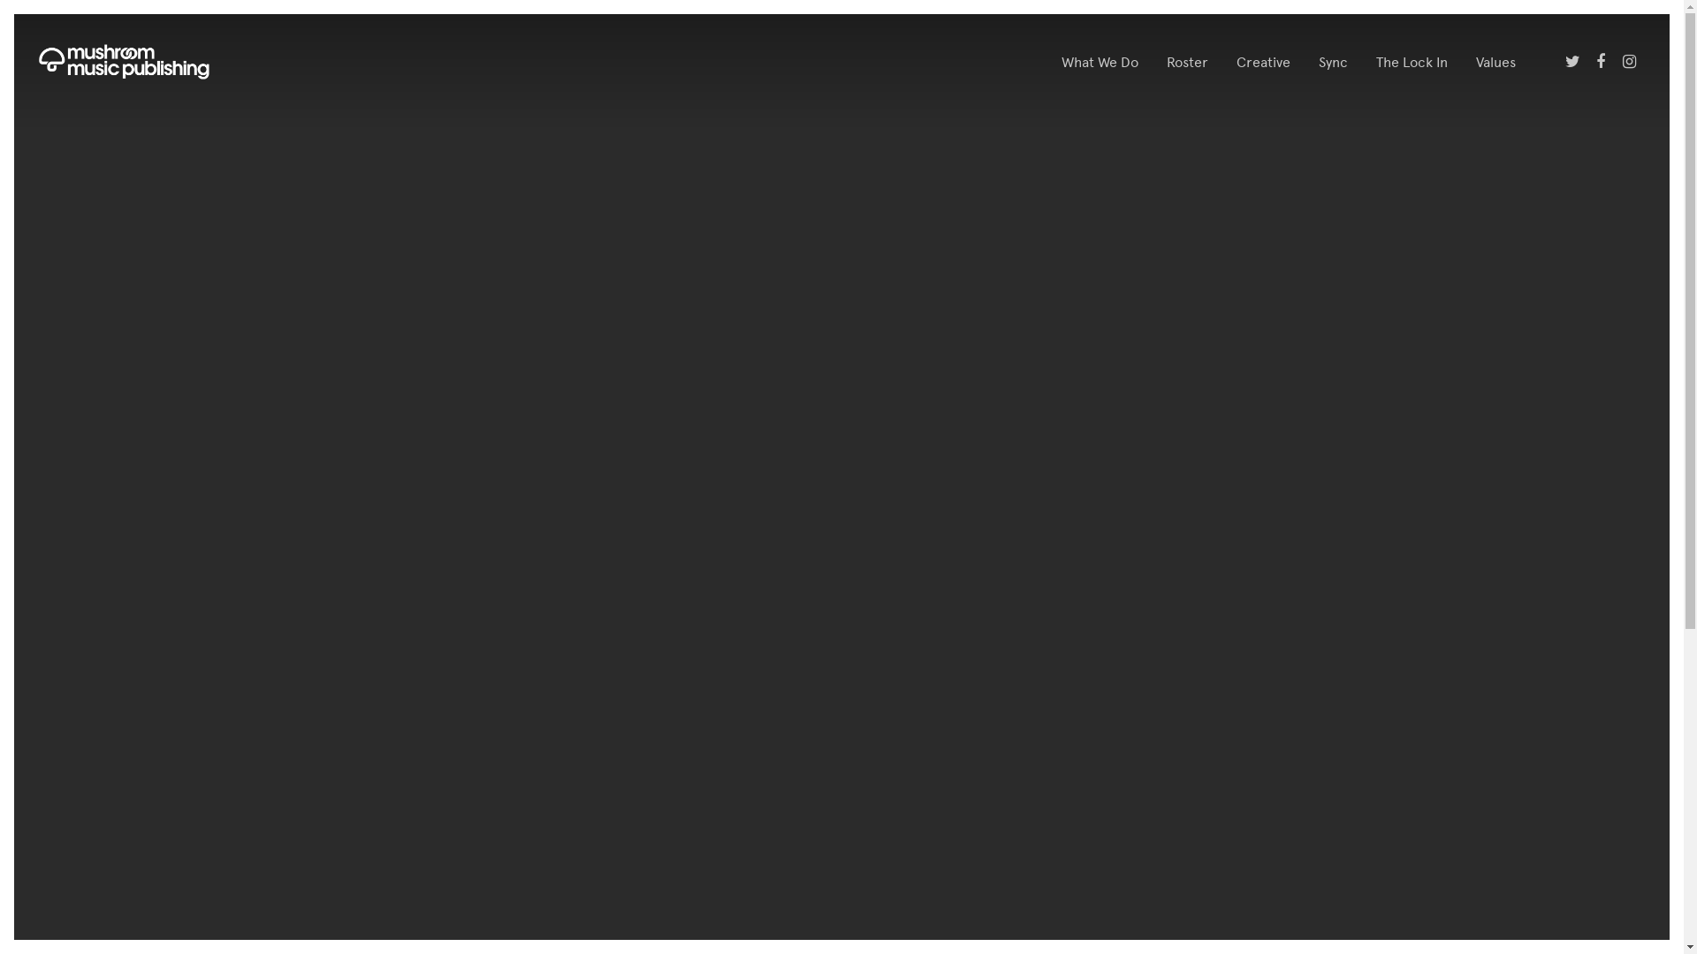 The width and height of the screenshot is (1697, 954). I want to click on What We Do, so click(1100, 62).